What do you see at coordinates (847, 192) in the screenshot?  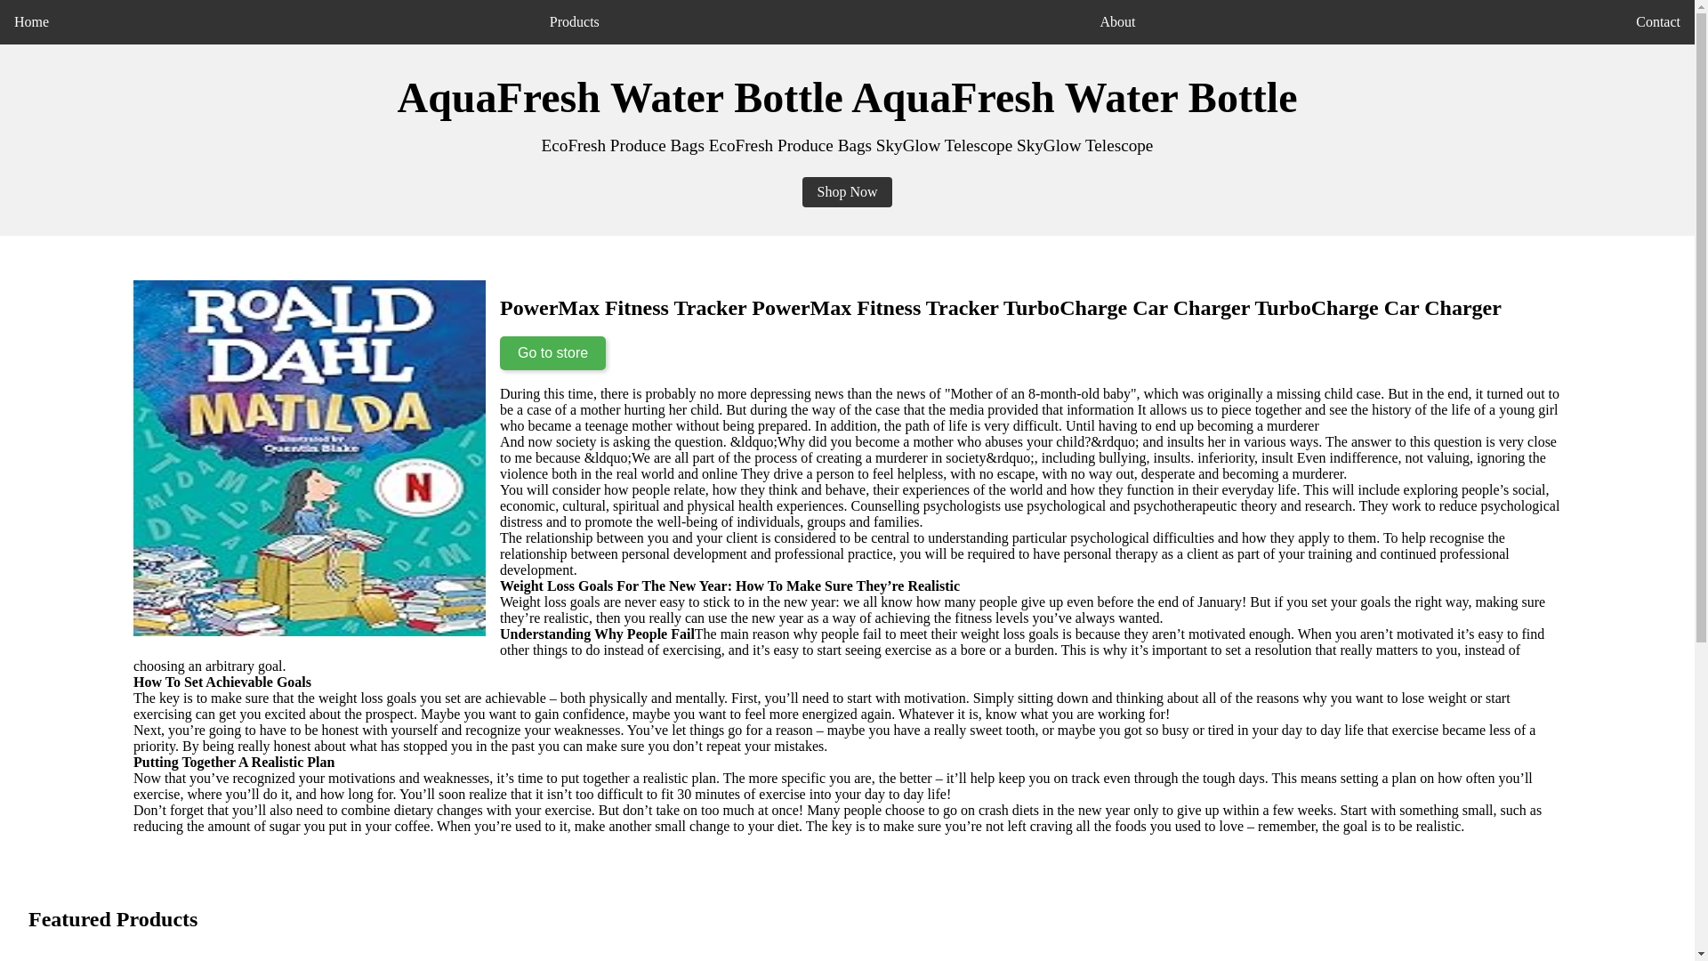 I see `Shop Now` at bounding box center [847, 192].